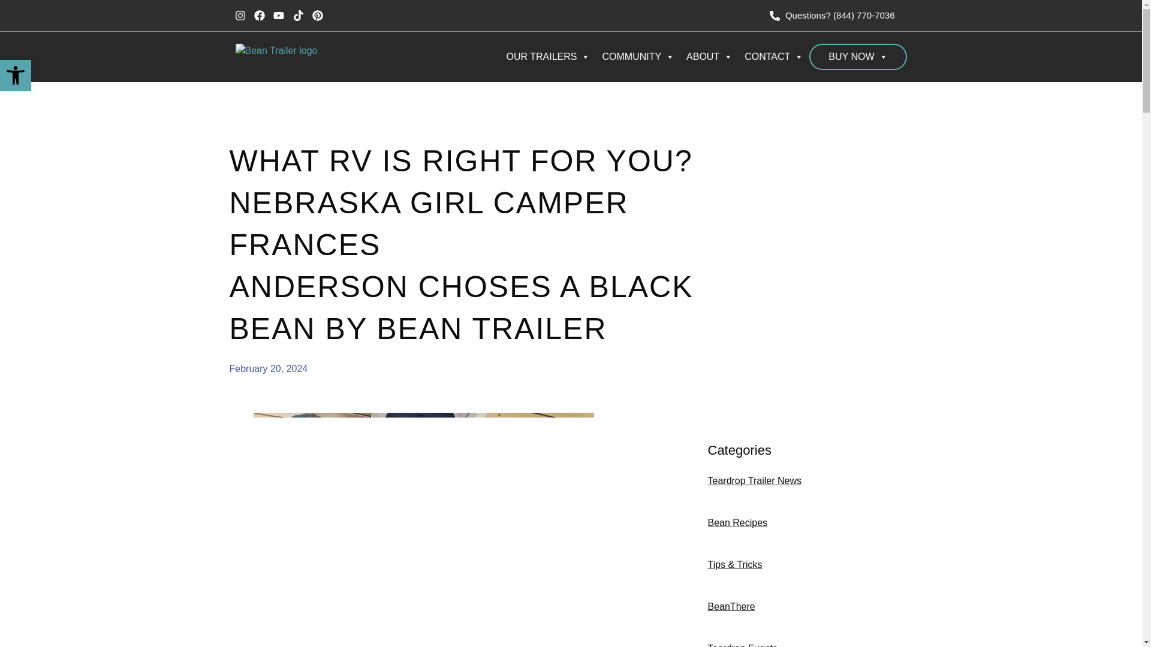  I want to click on Return to Home, so click(291, 56).